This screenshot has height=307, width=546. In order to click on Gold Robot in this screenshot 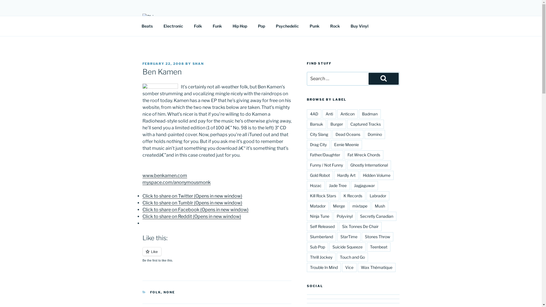, I will do `click(320, 175)`.